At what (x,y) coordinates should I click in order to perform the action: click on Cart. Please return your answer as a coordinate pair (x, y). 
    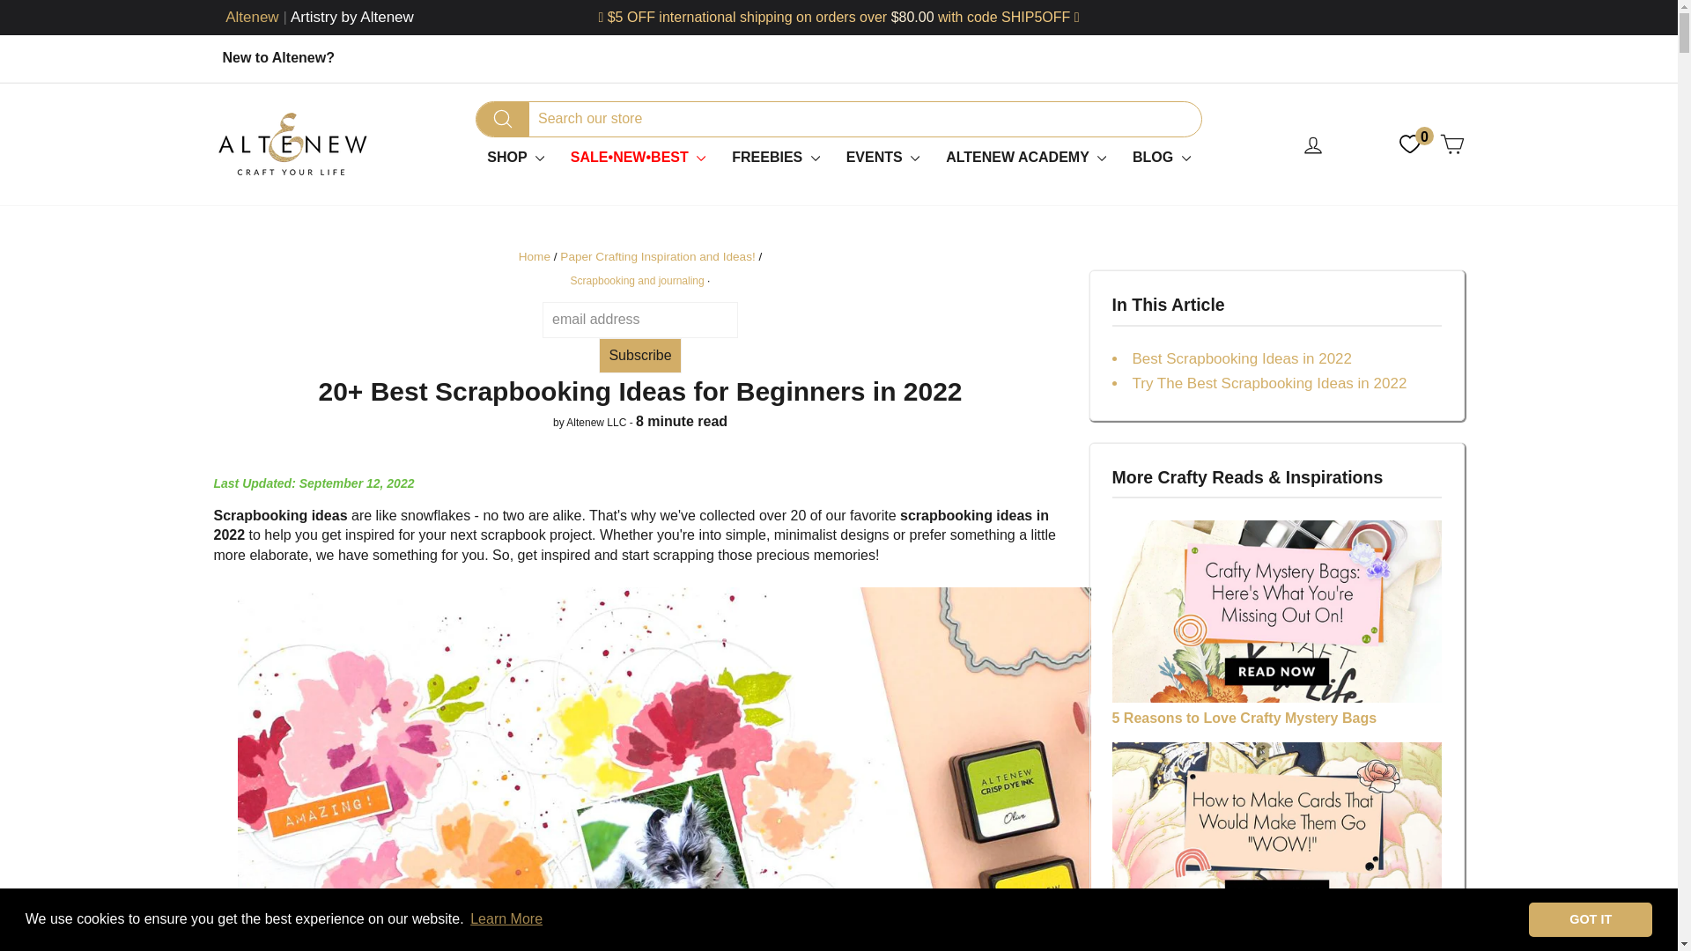
    Looking at the image, I should click on (1451, 144).